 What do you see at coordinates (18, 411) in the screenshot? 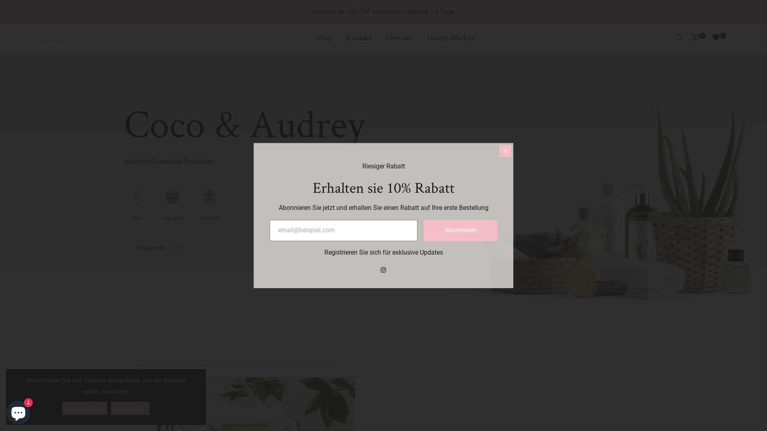
I see `Onlineshop-Chat von Shopify` at bounding box center [18, 411].